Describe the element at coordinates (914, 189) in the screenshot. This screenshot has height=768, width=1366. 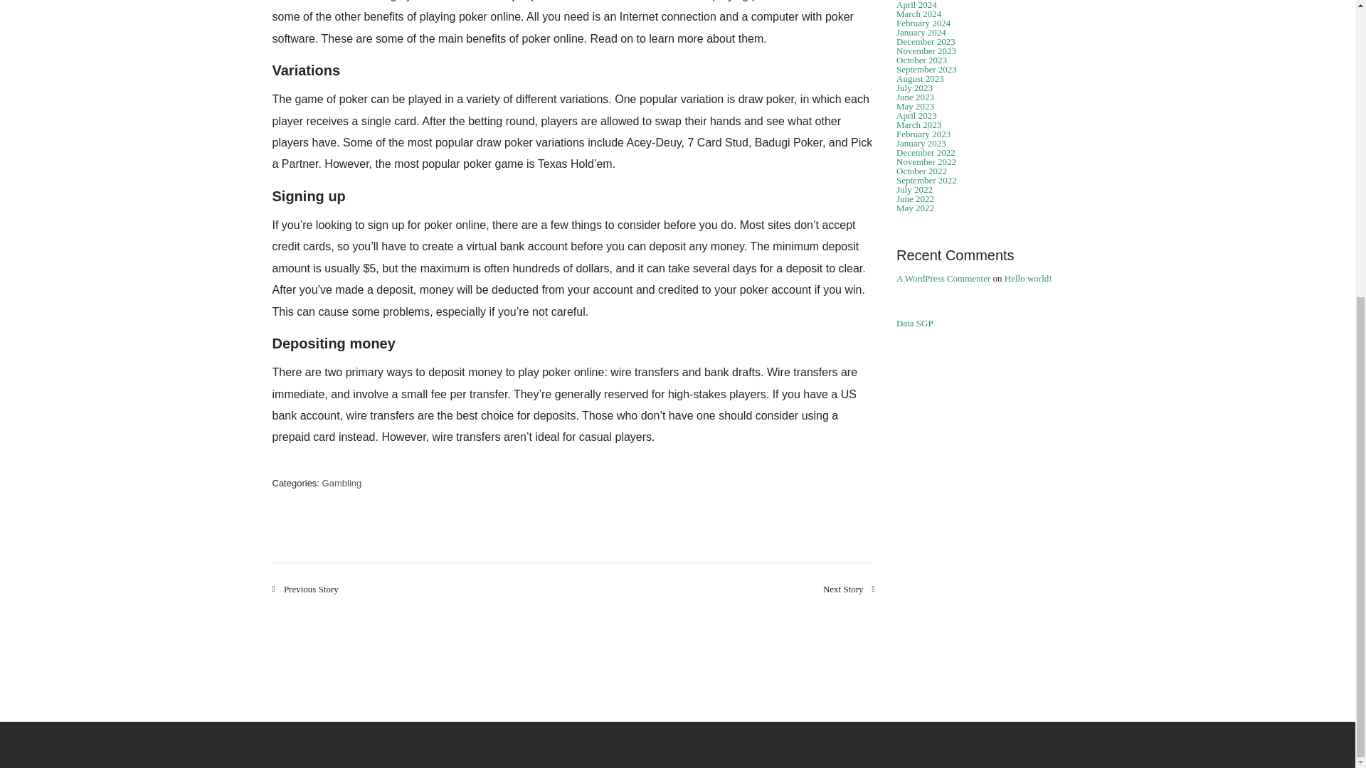
I see `July 2022` at that location.